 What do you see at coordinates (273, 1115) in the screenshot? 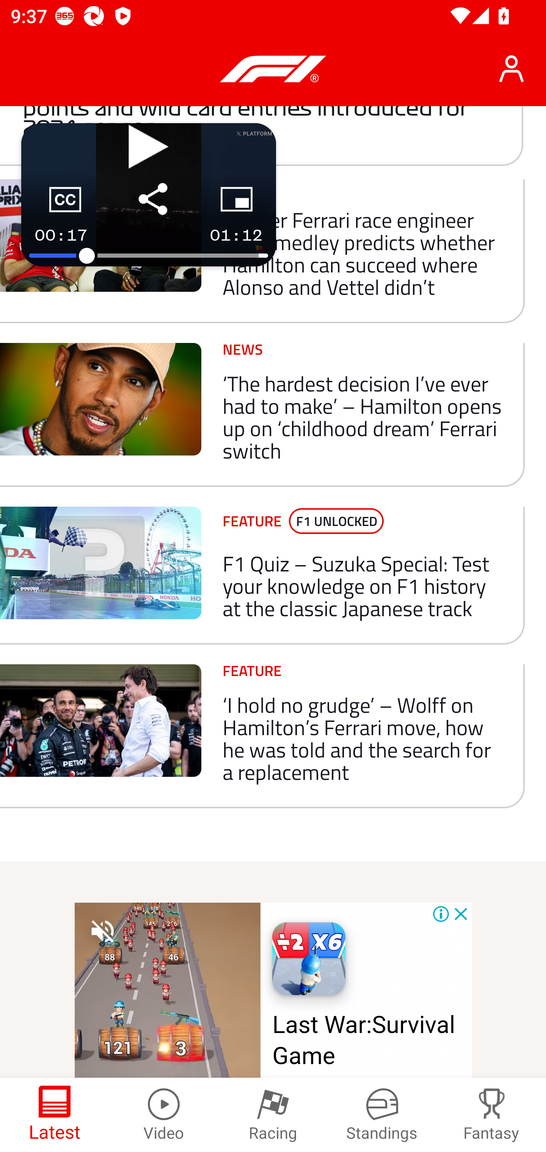
I see `Racing` at bounding box center [273, 1115].